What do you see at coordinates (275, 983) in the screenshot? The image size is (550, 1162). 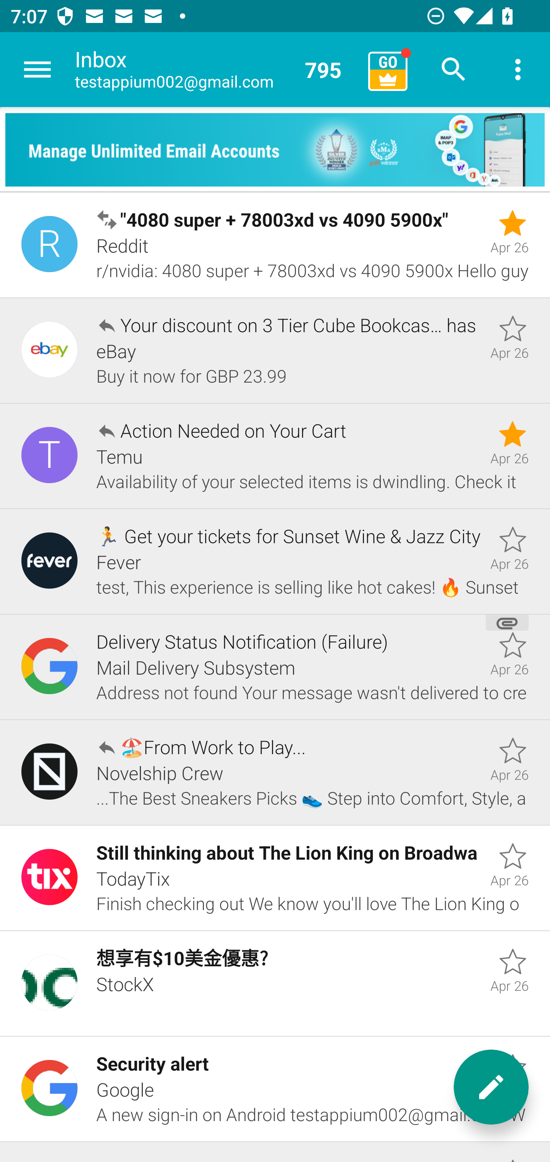 I see `Unread, 想享有$10美金優惠?, StockX, Apr 26` at bounding box center [275, 983].